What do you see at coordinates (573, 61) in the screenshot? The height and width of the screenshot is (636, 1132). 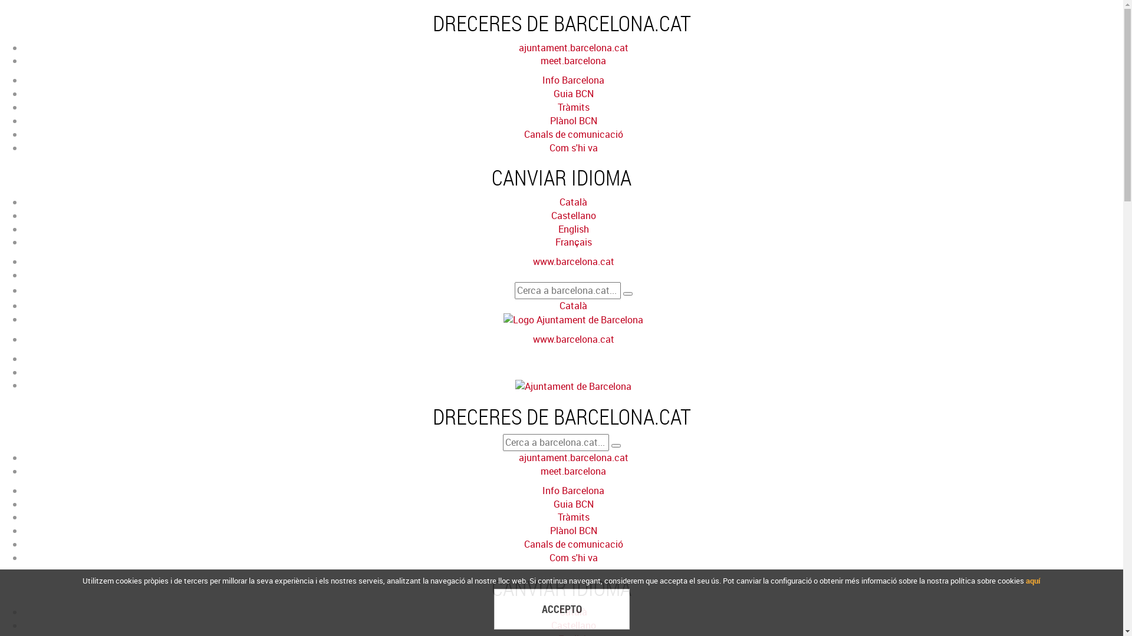 I see `meet.barcelona` at bounding box center [573, 61].